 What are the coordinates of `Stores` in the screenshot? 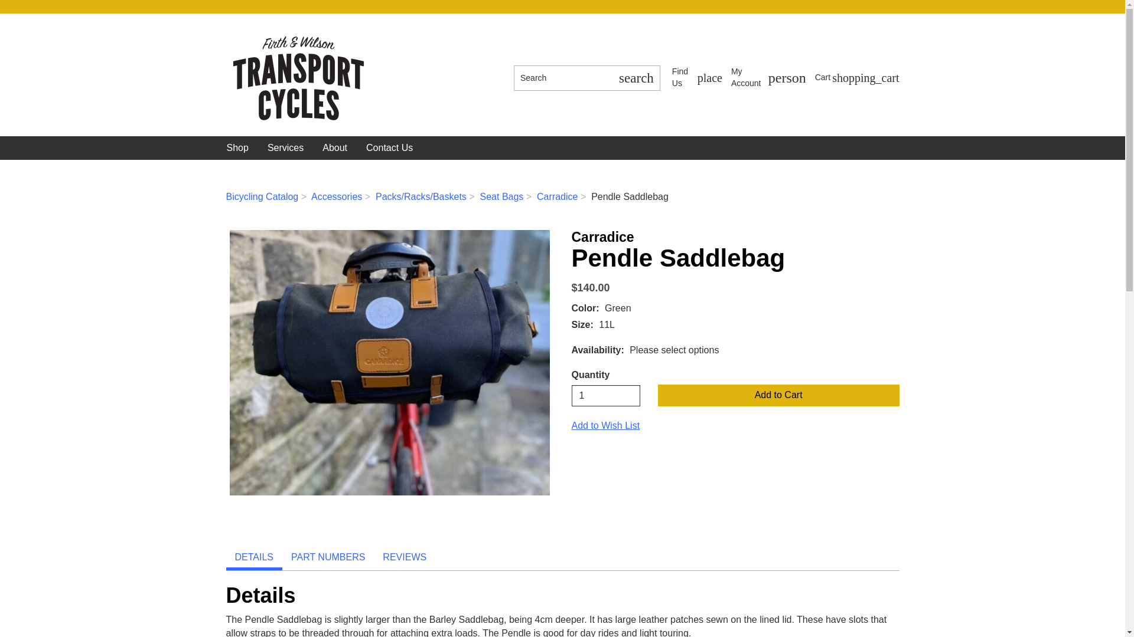 It's located at (606, 396).